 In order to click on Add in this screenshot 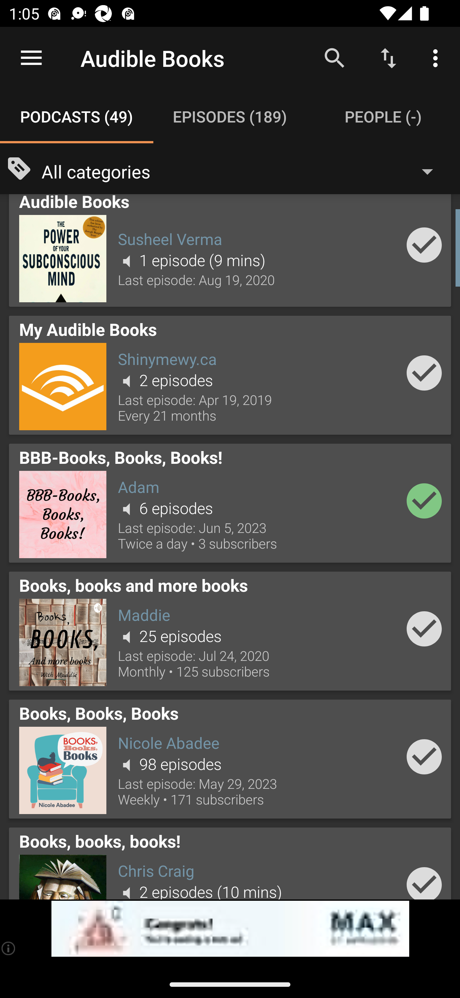, I will do `click(424, 373)`.